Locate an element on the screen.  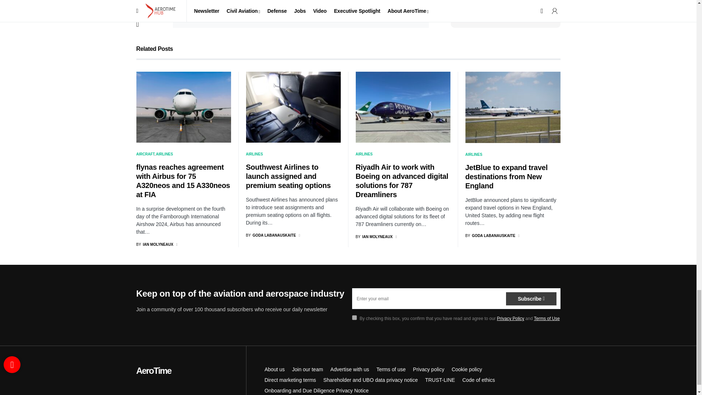
View all posts by Ian Molyneaux is located at coordinates (374, 237).